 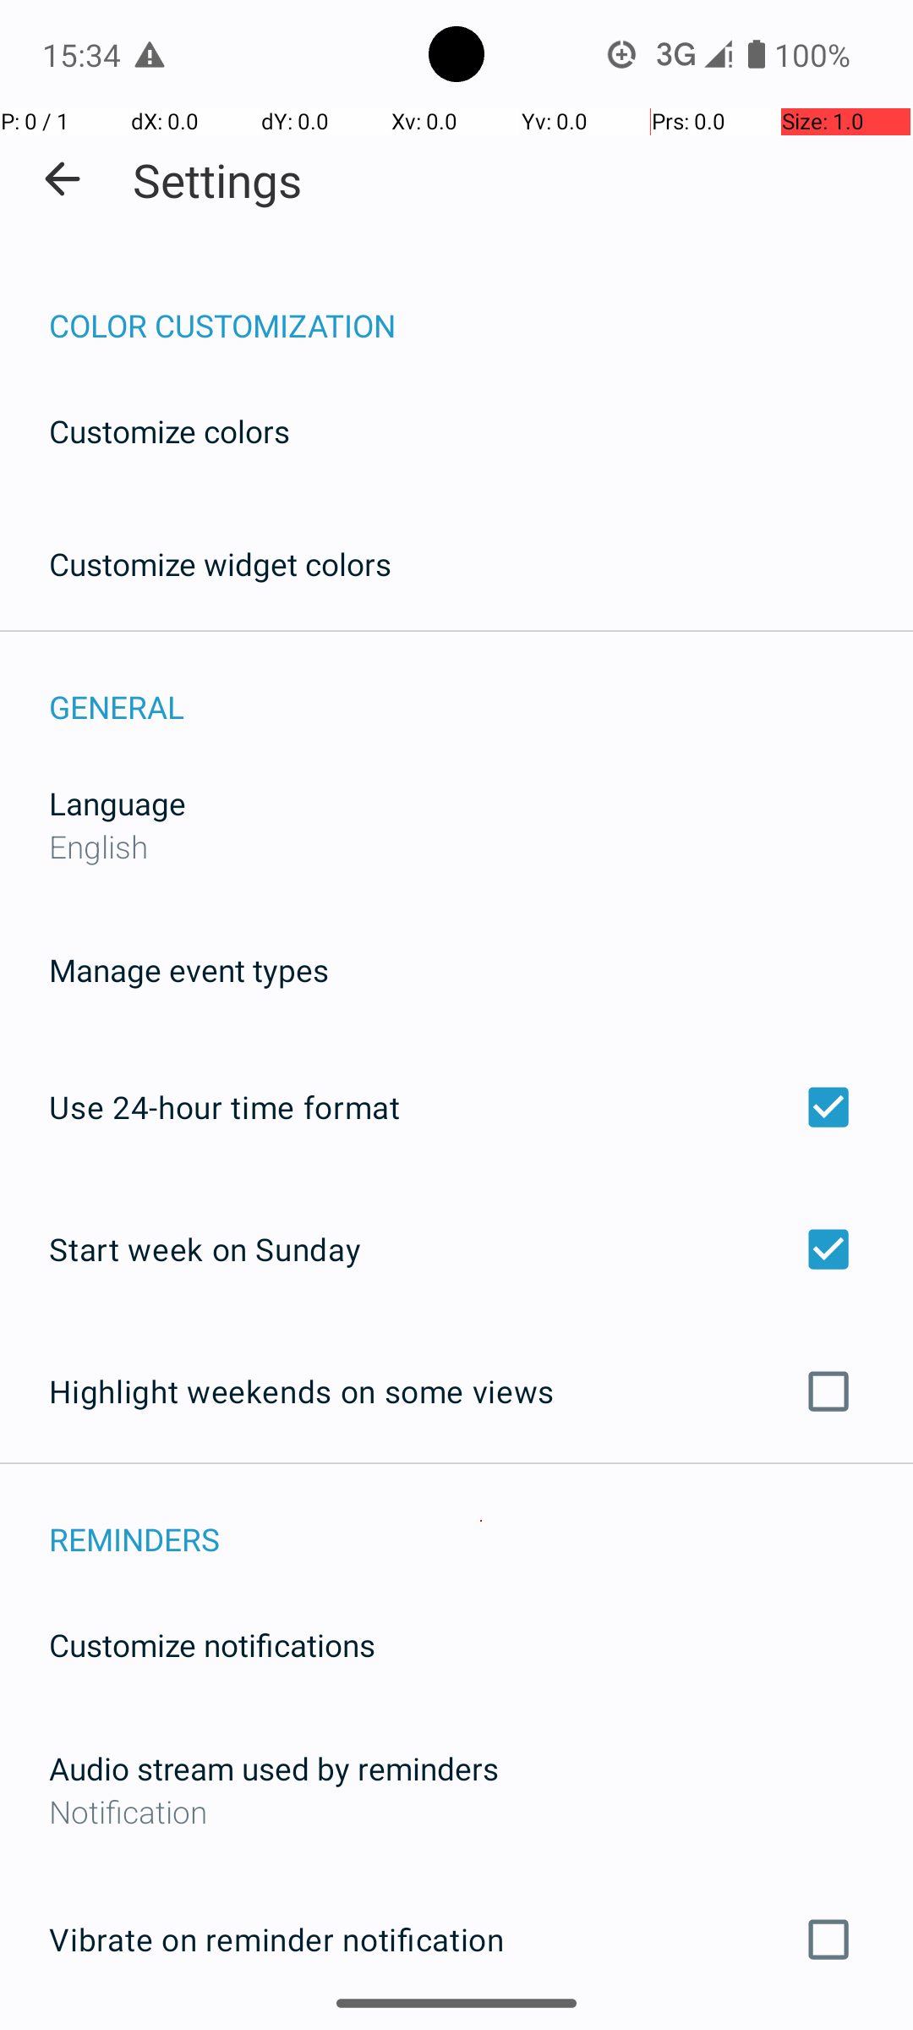 What do you see at coordinates (170, 431) in the screenshot?
I see `Customize colors` at bounding box center [170, 431].